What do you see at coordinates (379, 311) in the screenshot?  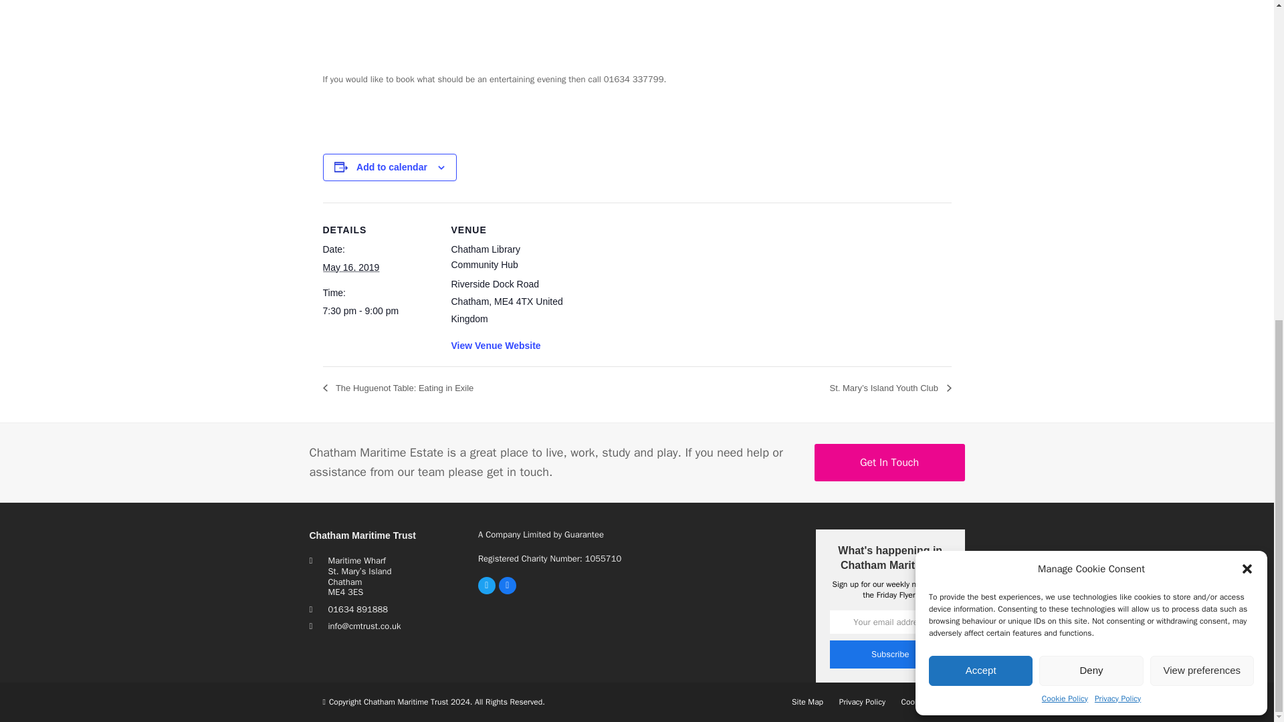 I see `2019-05-16` at bounding box center [379, 311].